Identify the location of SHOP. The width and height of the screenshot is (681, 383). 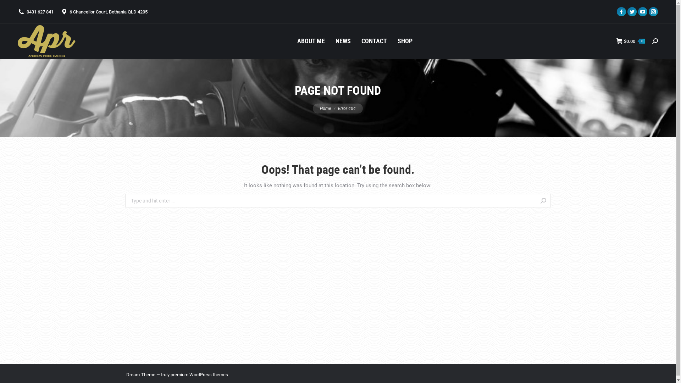
(405, 41).